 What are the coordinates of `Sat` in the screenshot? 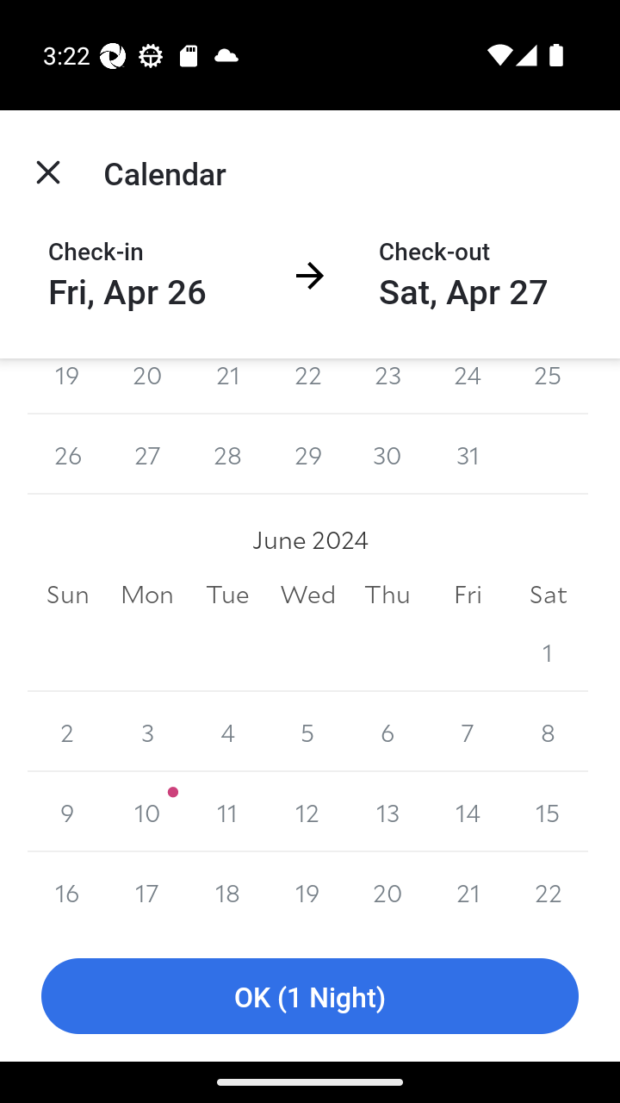 It's located at (548, 595).